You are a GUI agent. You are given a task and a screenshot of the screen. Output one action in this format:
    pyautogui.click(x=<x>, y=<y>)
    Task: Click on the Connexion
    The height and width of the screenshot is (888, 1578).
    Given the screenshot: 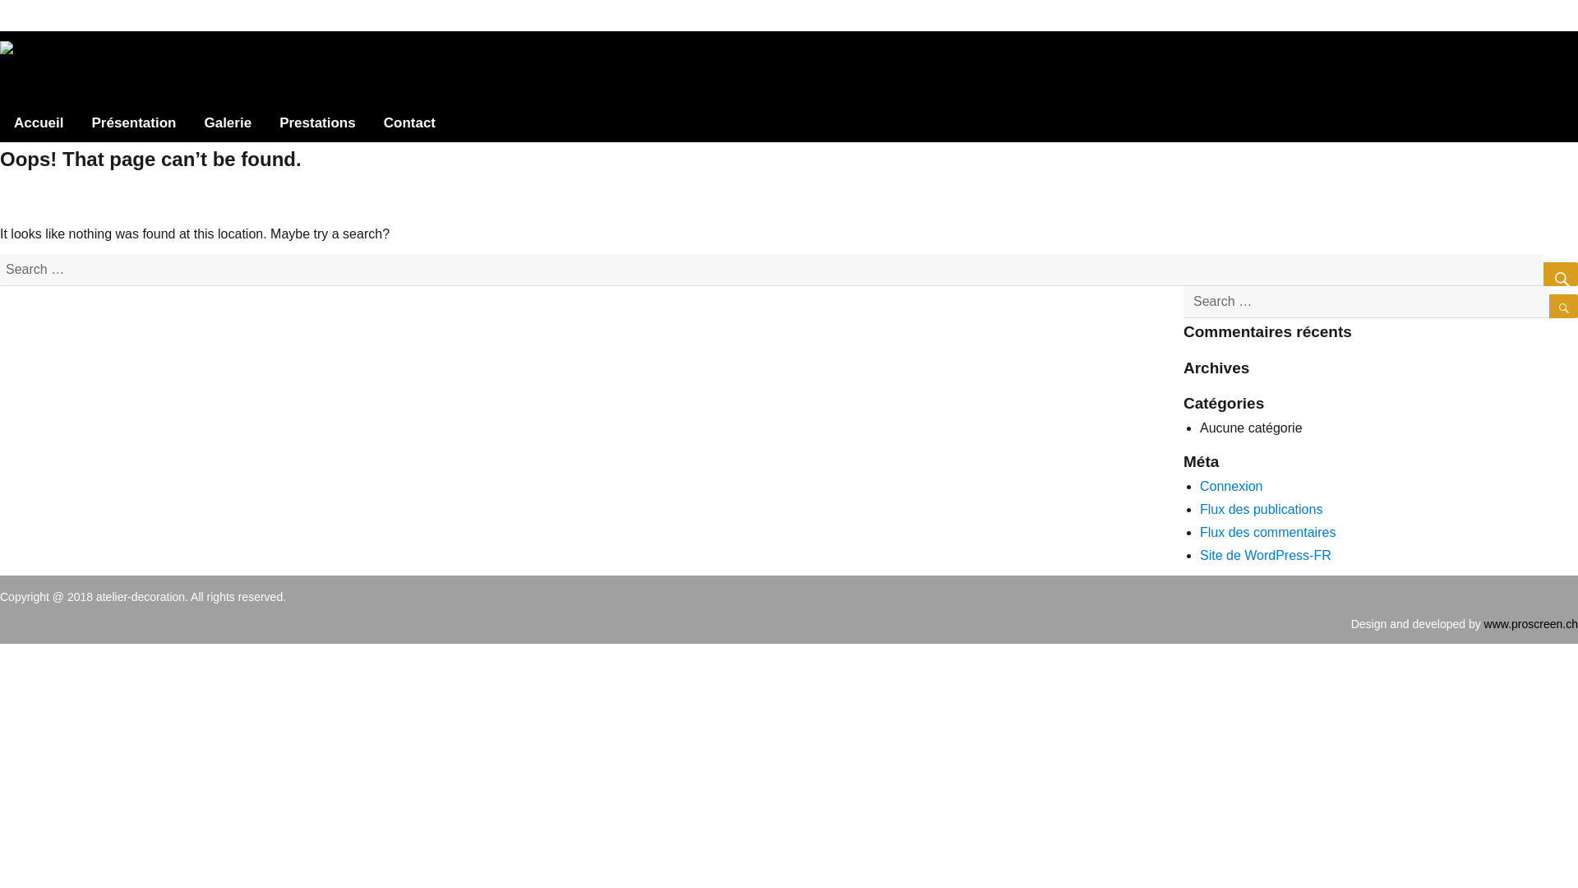 What is the action you would take?
    pyautogui.click(x=1231, y=487)
    